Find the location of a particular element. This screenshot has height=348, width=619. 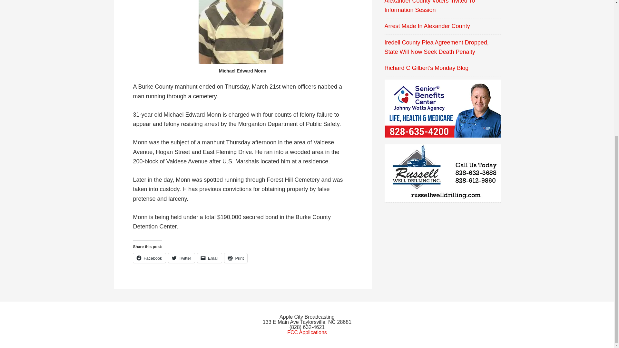

Twitter is located at coordinates (182, 258).